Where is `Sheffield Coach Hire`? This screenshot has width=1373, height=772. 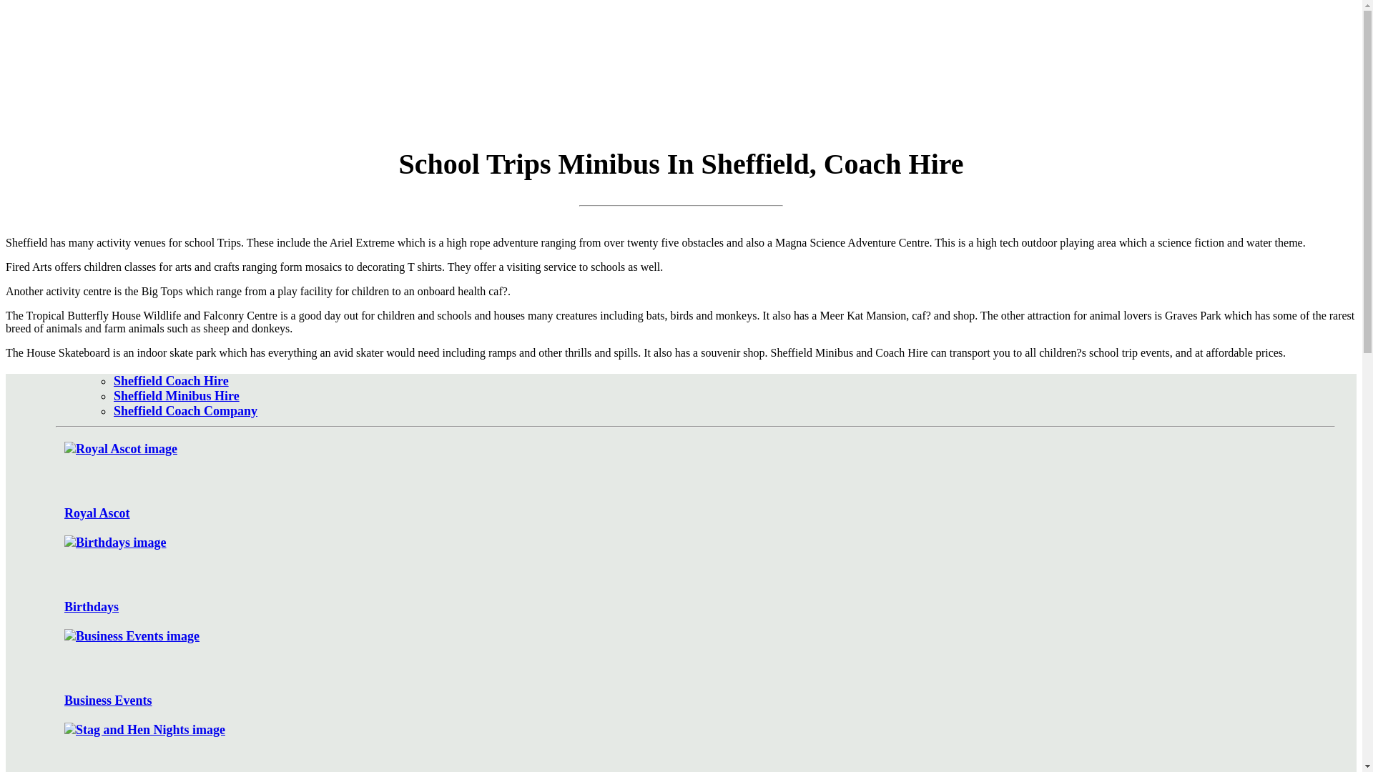 Sheffield Coach Hire is located at coordinates (172, 380).